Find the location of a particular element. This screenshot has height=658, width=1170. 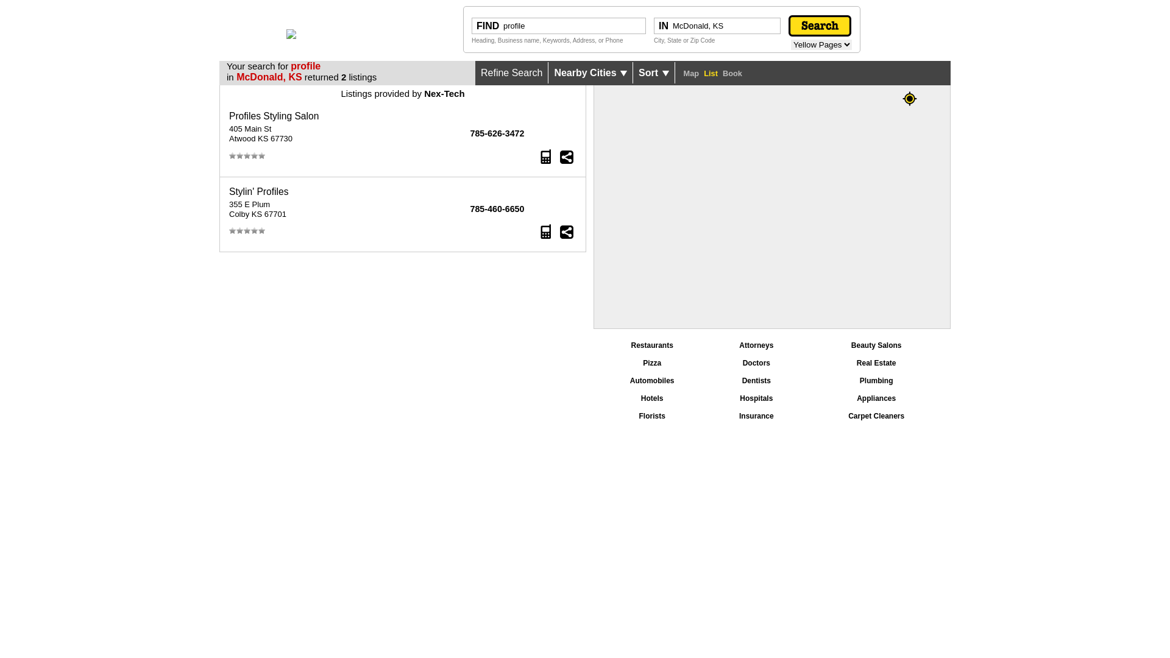

Dentists is located at coordinates (757, 381).